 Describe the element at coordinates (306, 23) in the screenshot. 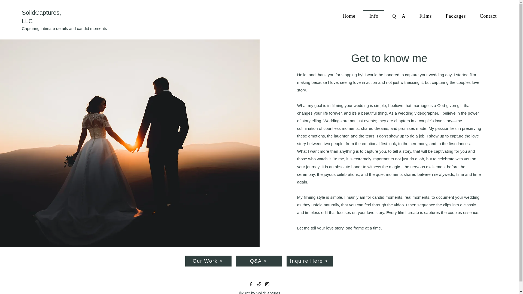

I see `Info` at that location.